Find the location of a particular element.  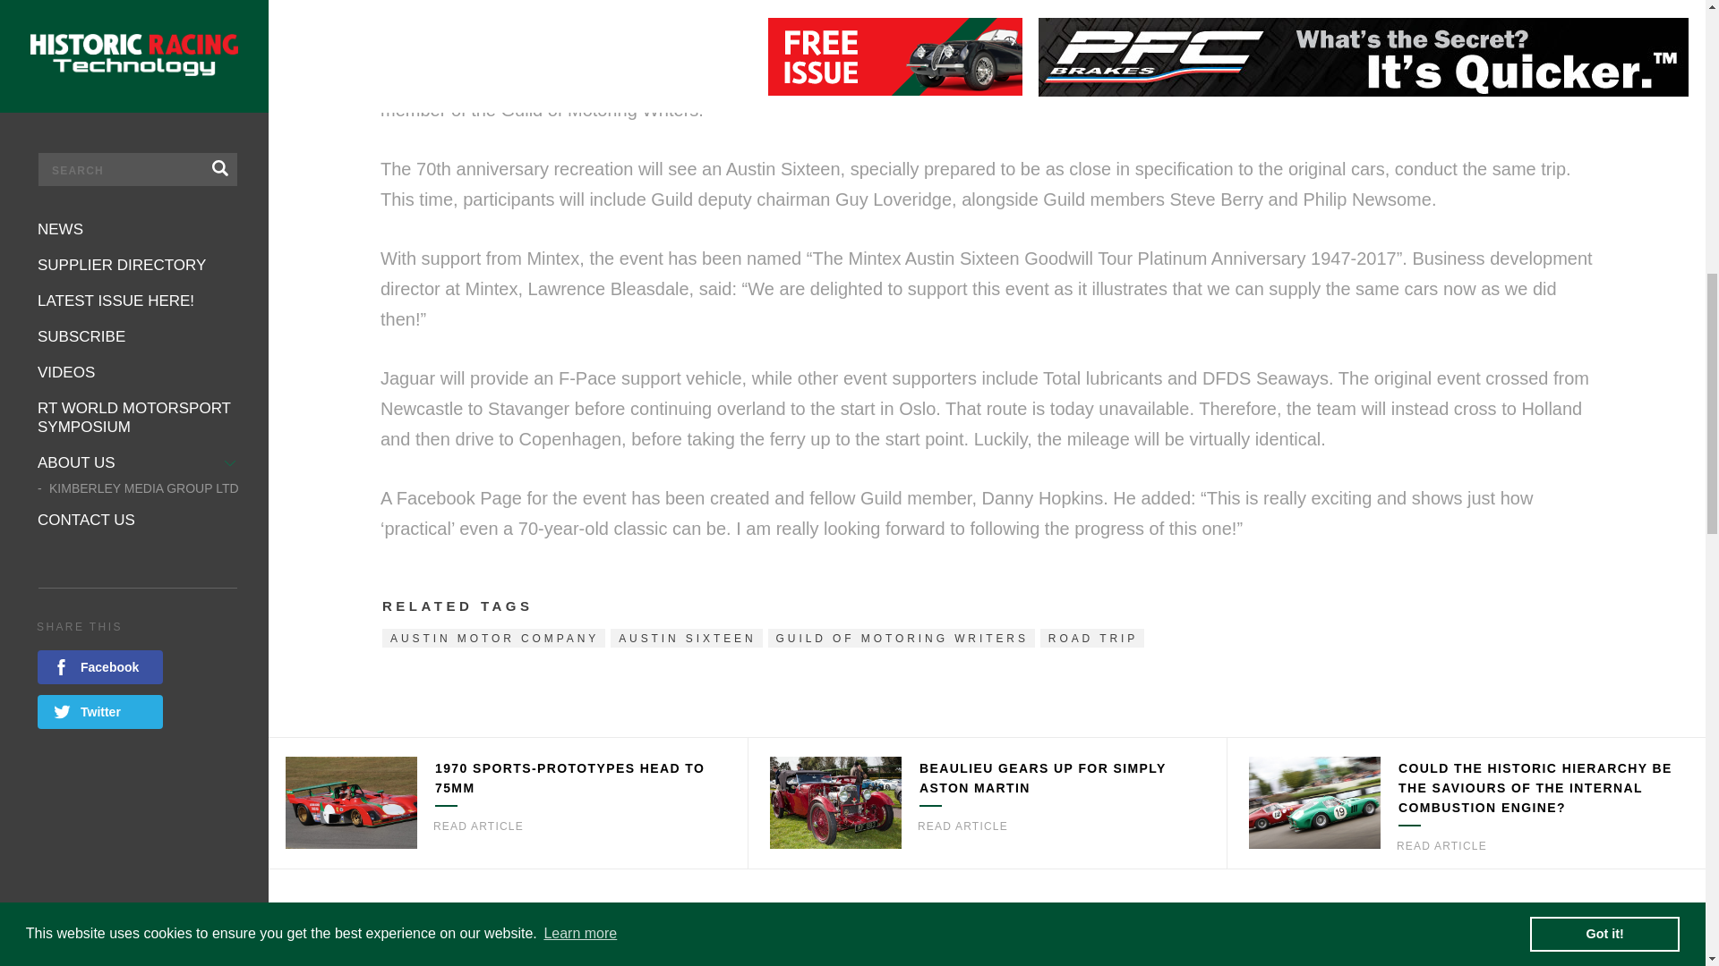

READ ARTICLE is located at coordinates (1441, 846).